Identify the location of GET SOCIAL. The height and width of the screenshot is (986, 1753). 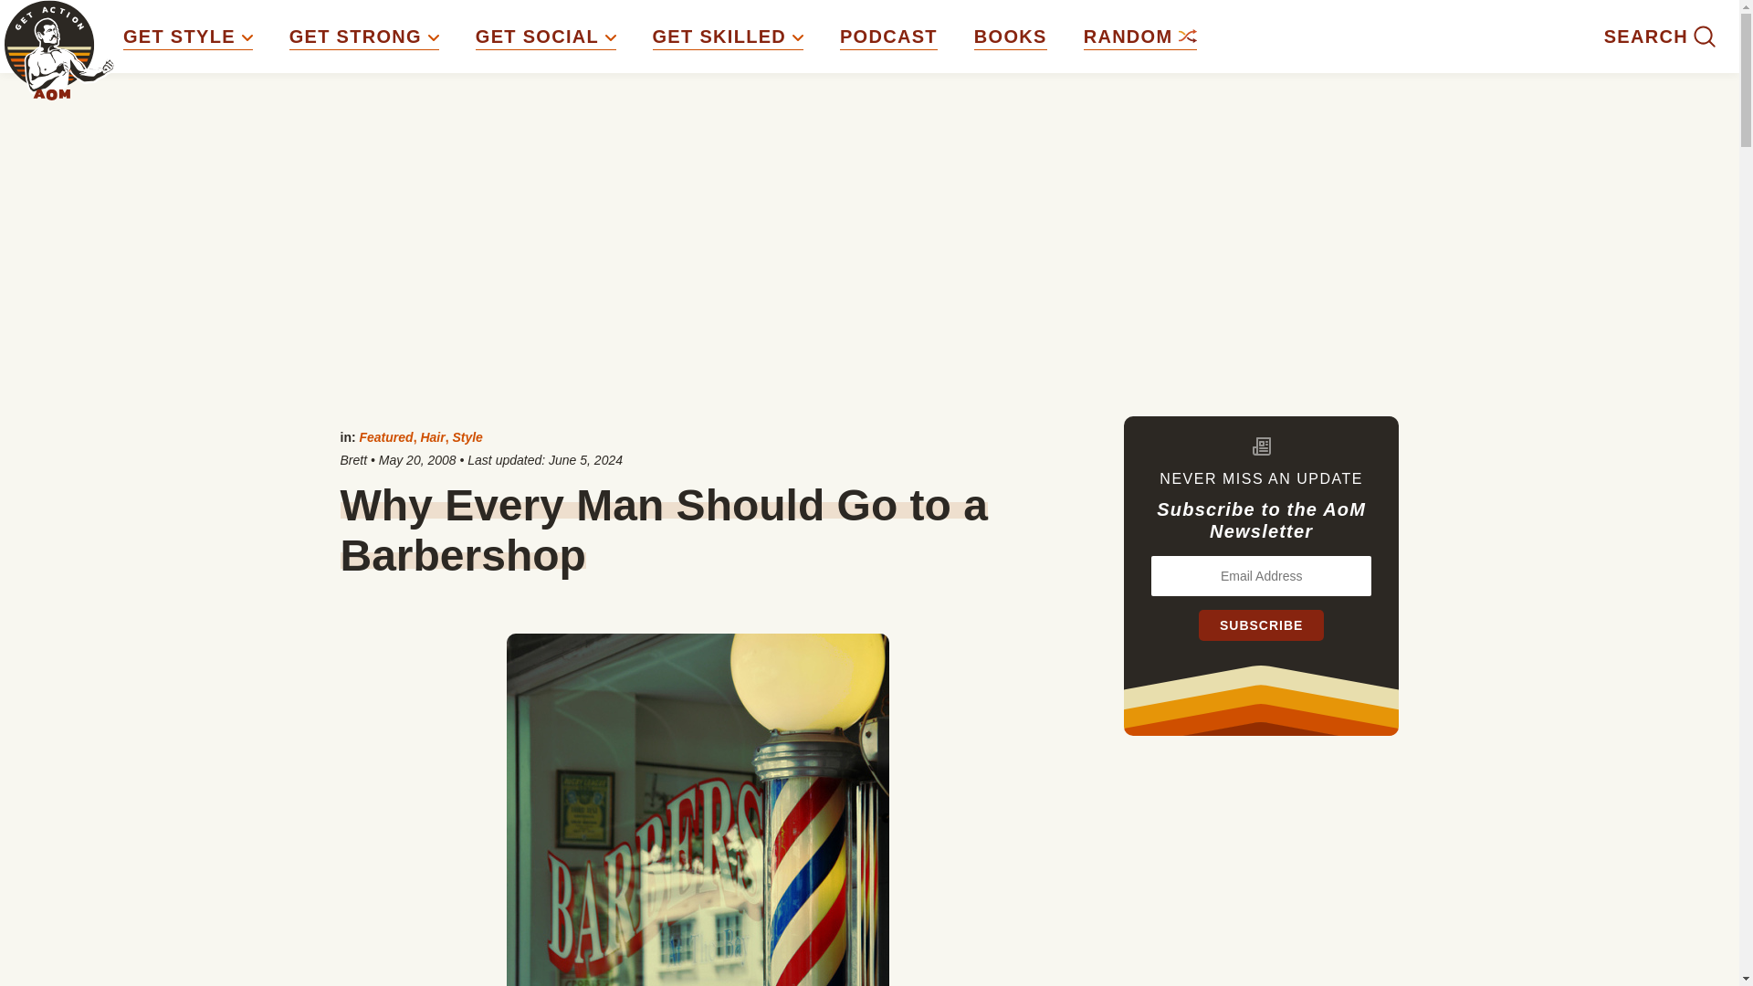
(546, 37).